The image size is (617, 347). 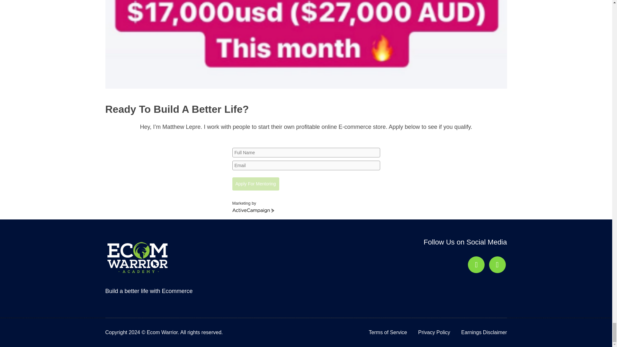 What do you see at coordinates (255, 184) in the screenshot?
I see `Apply For Mentoring` at bounding box center [255, 184].